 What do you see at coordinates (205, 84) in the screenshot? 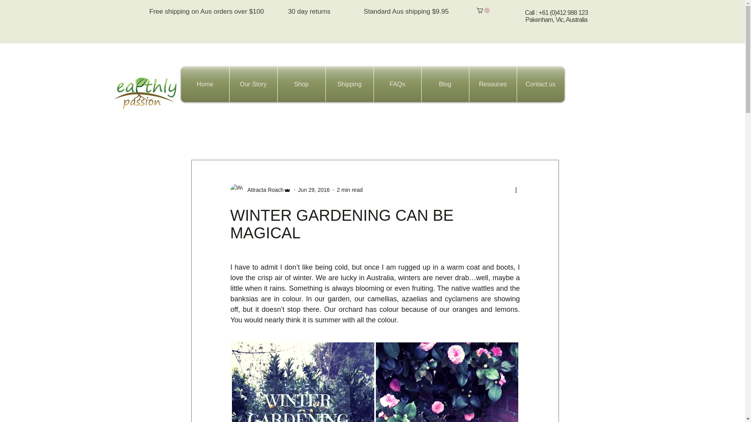
I see `Home` at bounding box center [205, 84].